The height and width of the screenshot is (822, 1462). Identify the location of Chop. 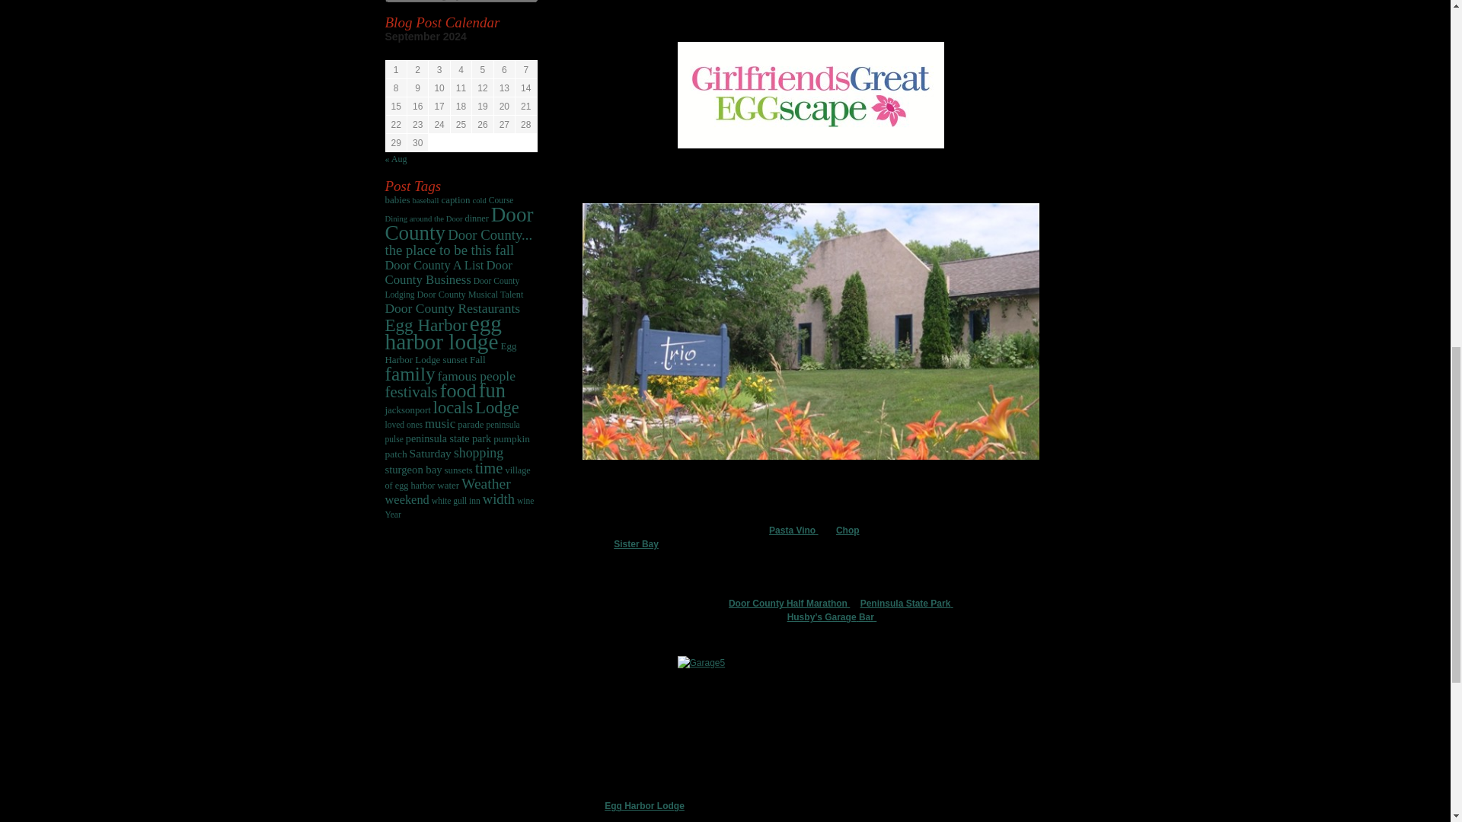
(848, 530).